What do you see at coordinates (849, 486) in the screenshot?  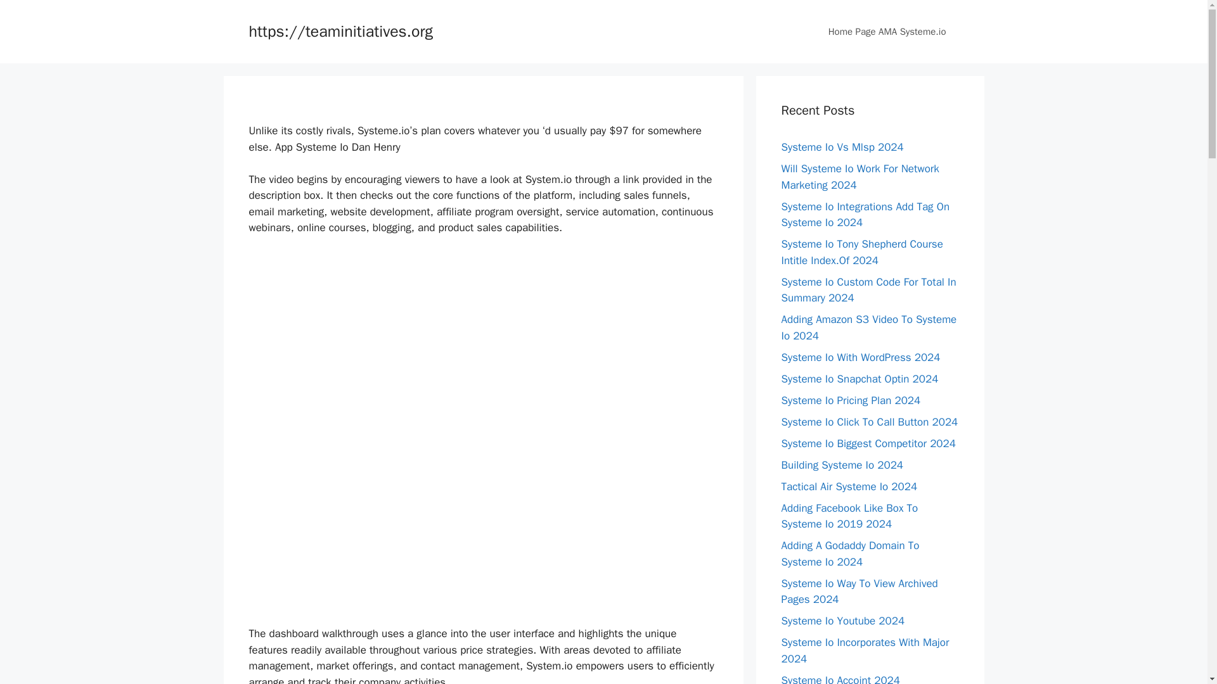 I see `Tactical Air Systeme Io 2024` at bounding box center [849, 486].